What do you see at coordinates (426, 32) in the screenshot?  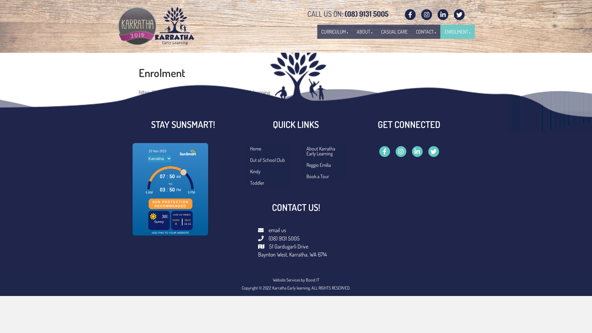 I see `CONTACT` at bounding box center [426, 32].